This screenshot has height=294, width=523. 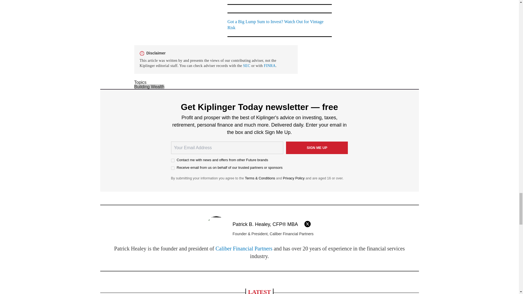 I want to click on on, so click(x=173, y=168).